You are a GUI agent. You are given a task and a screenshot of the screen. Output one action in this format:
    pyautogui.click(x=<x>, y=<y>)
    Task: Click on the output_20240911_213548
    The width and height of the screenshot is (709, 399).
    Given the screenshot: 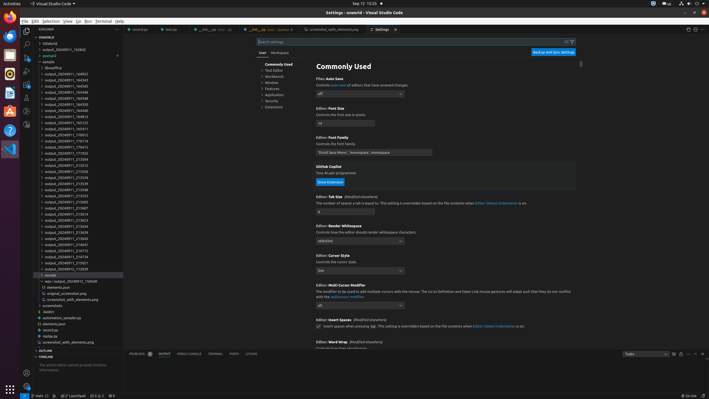 What is the action you would take?
    pyautogui.click(x=78, y=190)
    